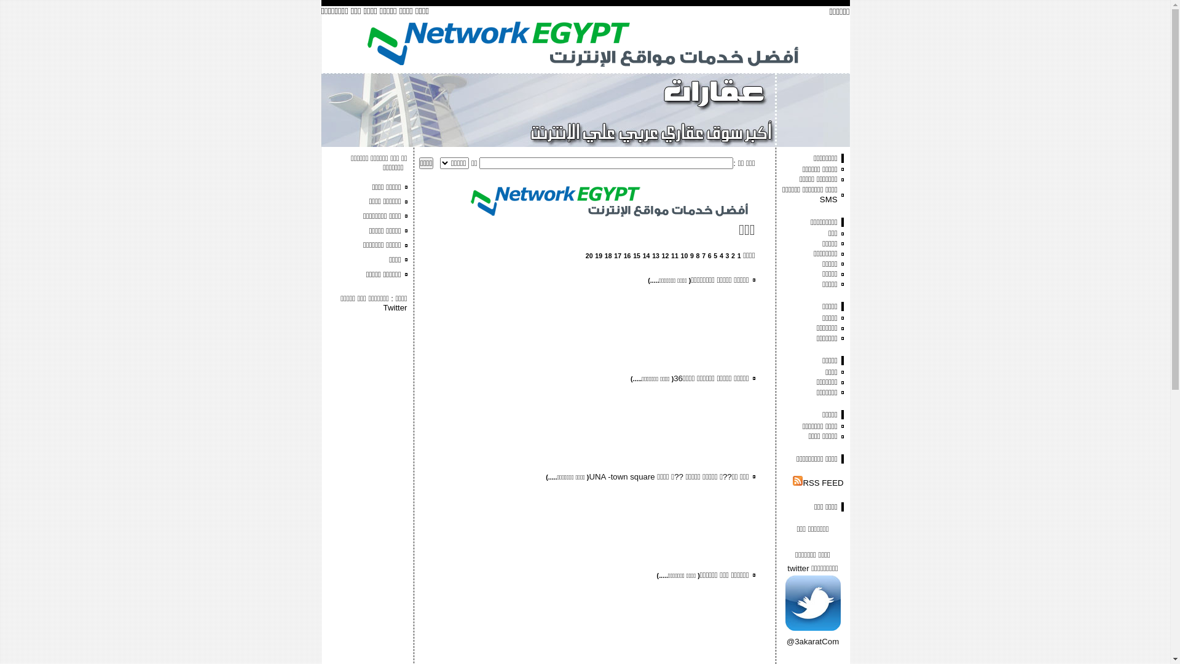 The width and height of the screenshot is (1180, 664). What do you see at coordinates (710, 256) in the screenshot?
I see `6` at bounding box center [710, 256].